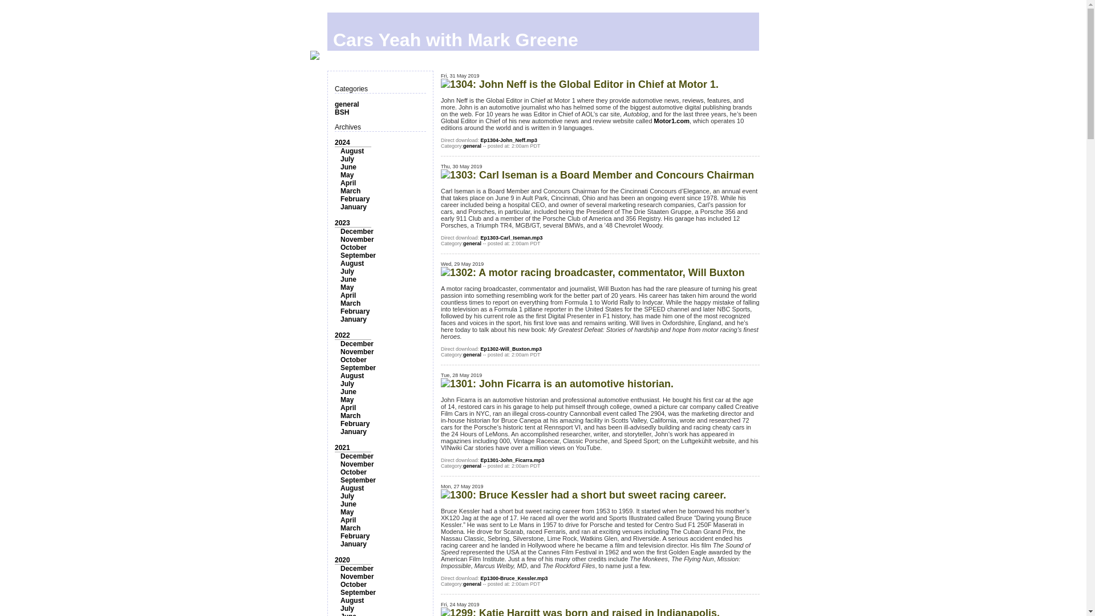 This screenshot has height=616, width=1095. Describe the element at coordinates (348, 167) in the screenshot. I see `June` at that location.